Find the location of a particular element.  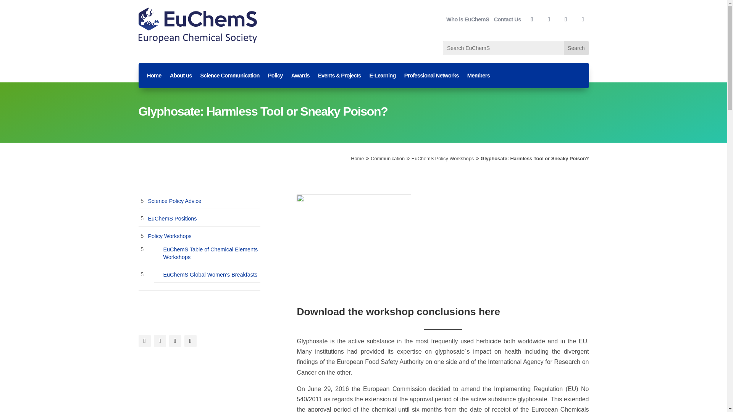

Awards is located at coordinates (300, 77).